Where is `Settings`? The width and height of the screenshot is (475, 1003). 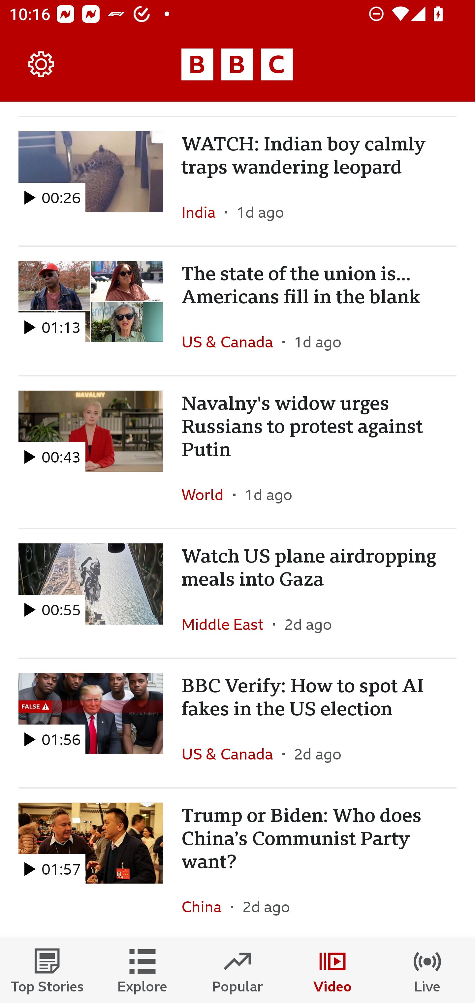
Settings is located at coordinates (42, 65).